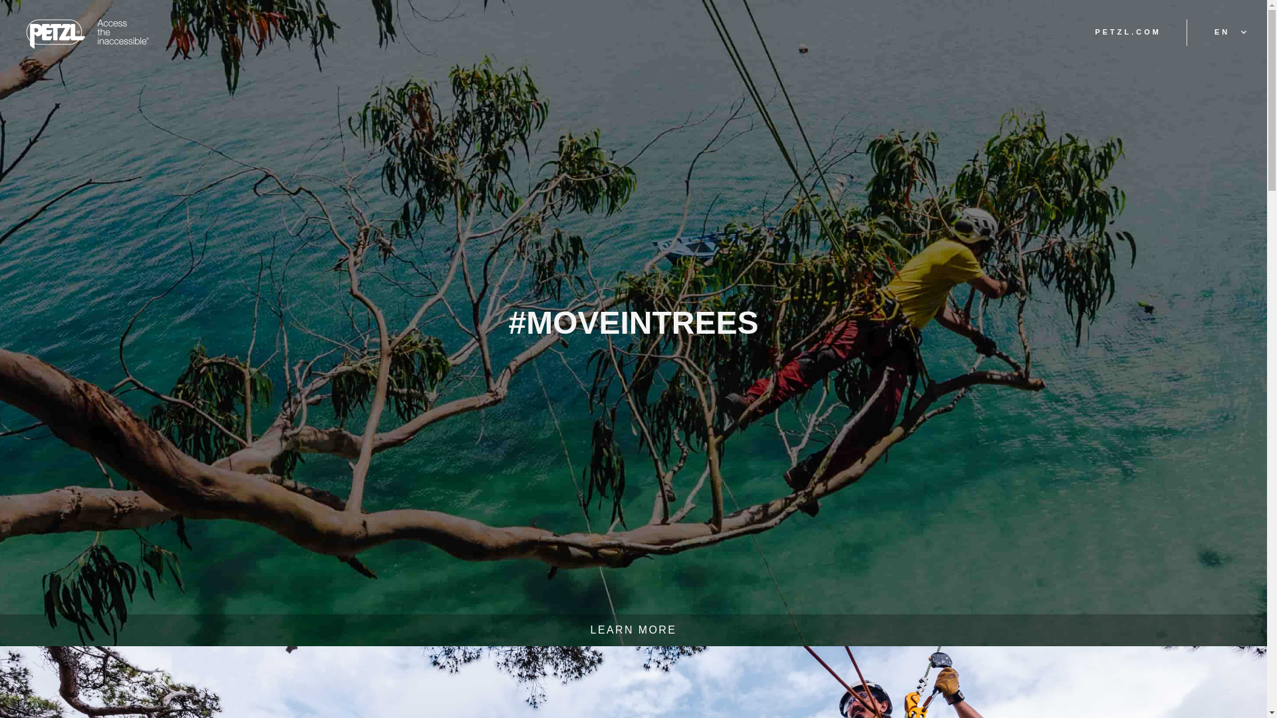 The image size is (1277, 718). What do you see at coordinates (875, 662) in the screenshot?
I see `FOLLOW US` at bounding box center [875, 662].